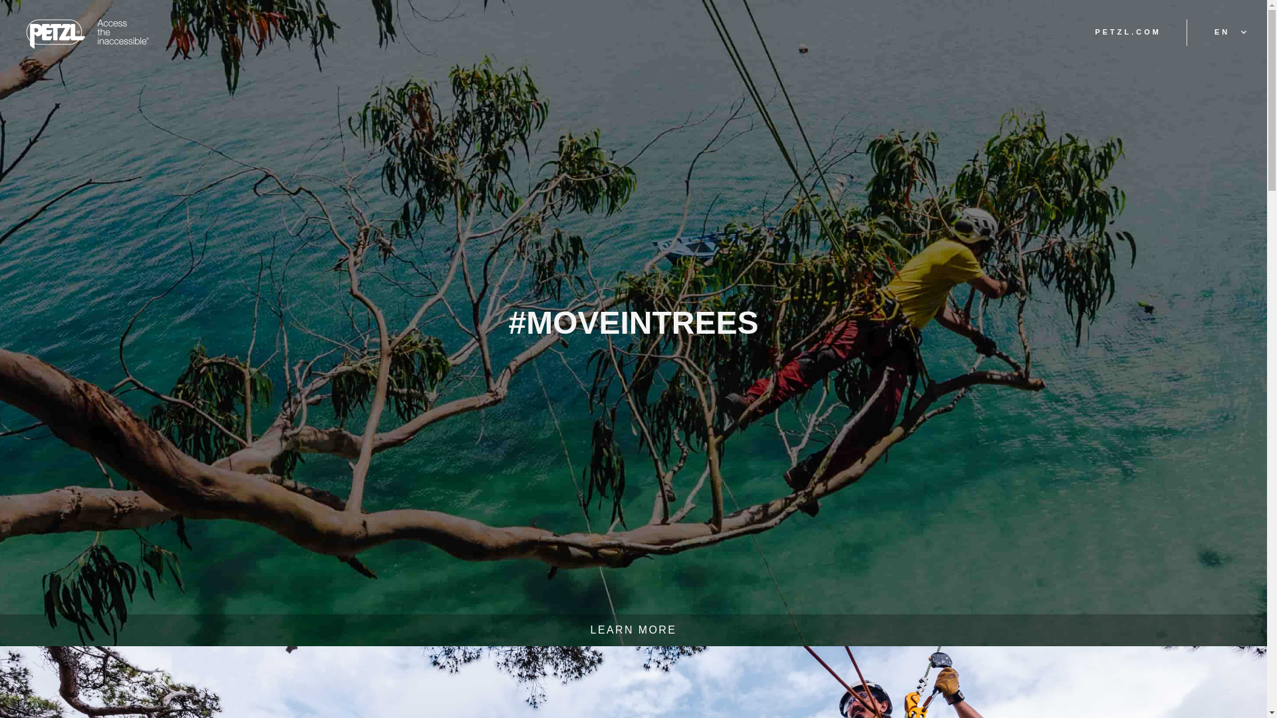 The image size is (1277, 718). What do you see at coordinates (875, 662) in the screenshot?
I see `FOLLOW US` at bounding box center [875, 662].